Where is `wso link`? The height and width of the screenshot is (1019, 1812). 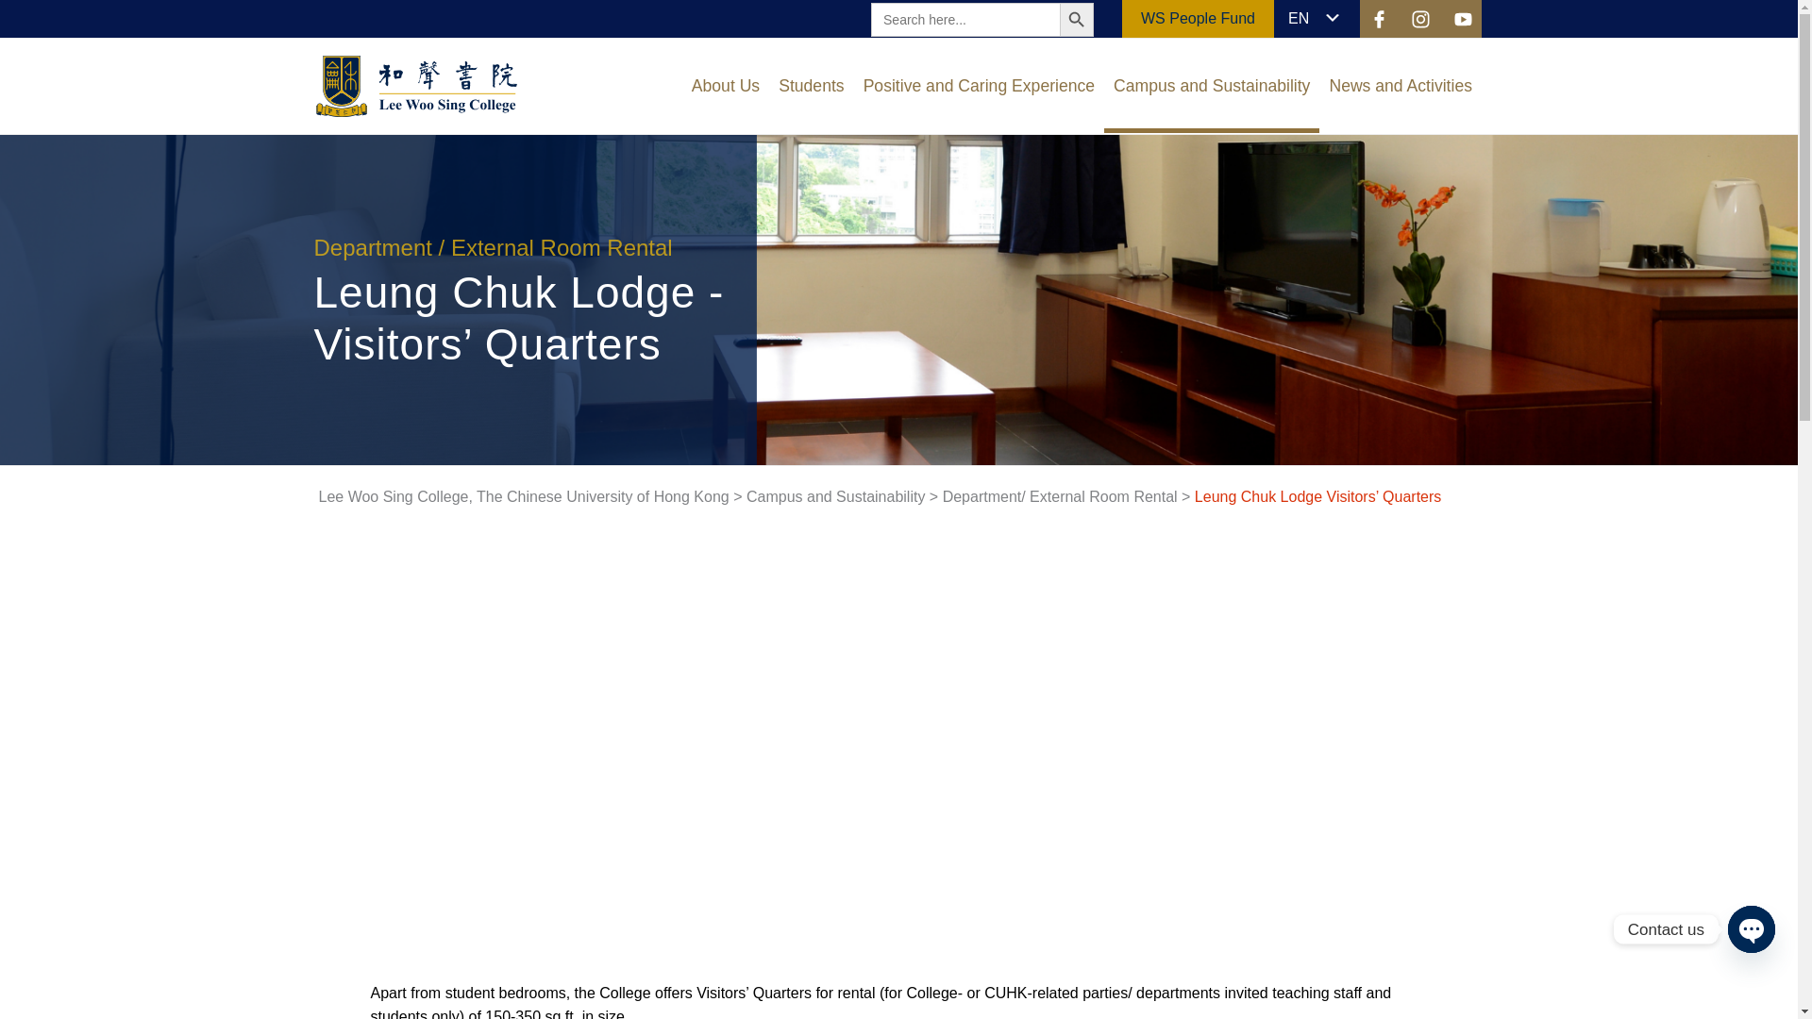
wso link is located at coordinates (415, 111).